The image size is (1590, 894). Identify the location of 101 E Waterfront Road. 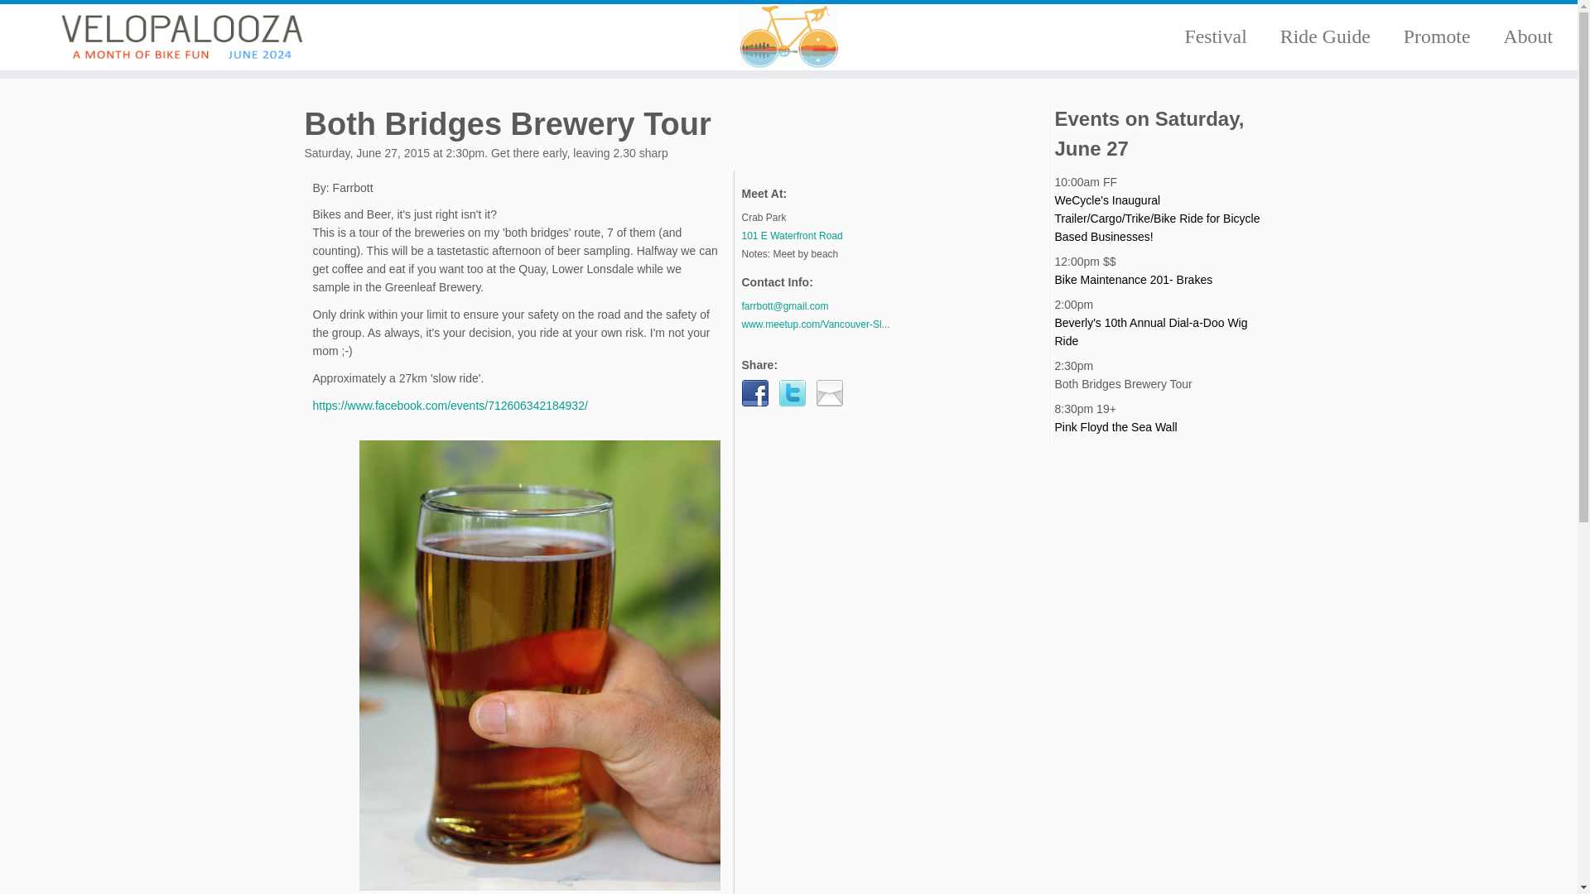
(820, 235).